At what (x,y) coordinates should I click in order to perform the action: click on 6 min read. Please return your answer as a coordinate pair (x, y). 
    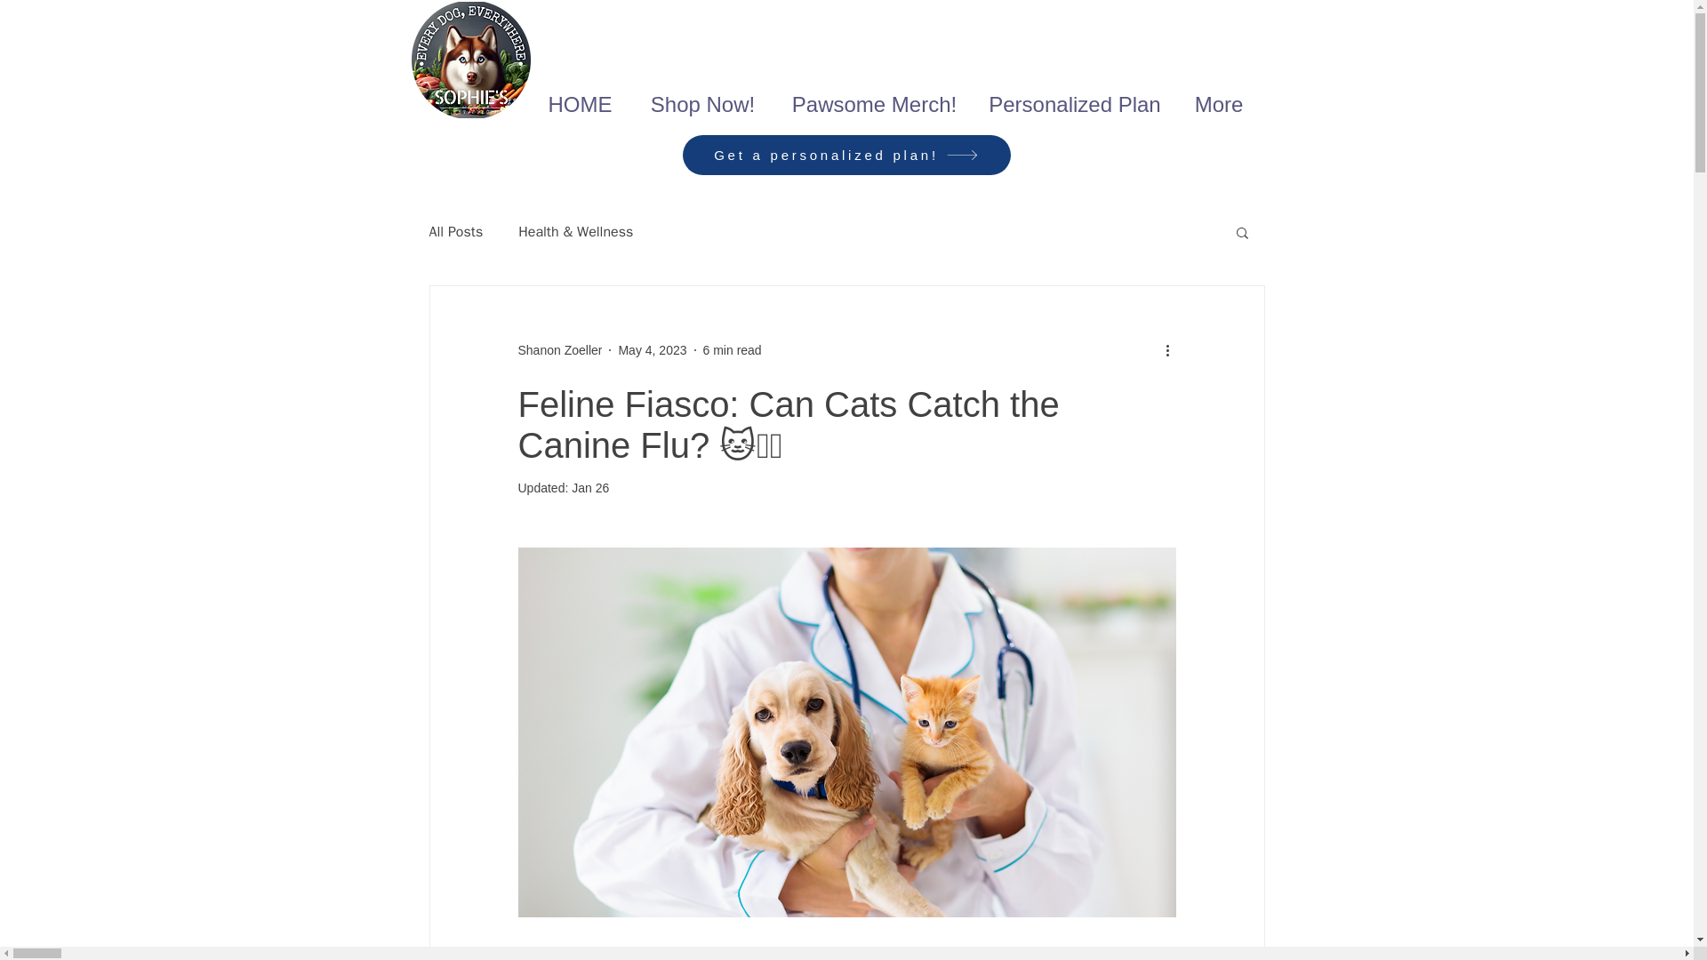
    Looking at the image, I should click on (733, 349).